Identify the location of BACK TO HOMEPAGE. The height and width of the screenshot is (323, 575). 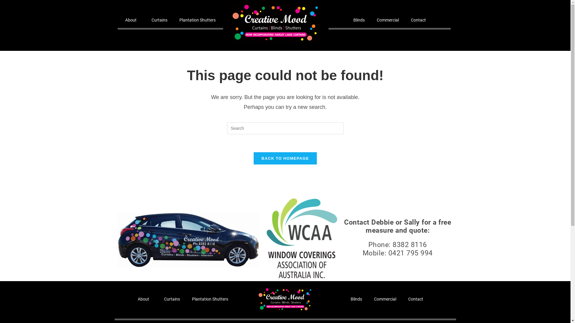
(285, 158).